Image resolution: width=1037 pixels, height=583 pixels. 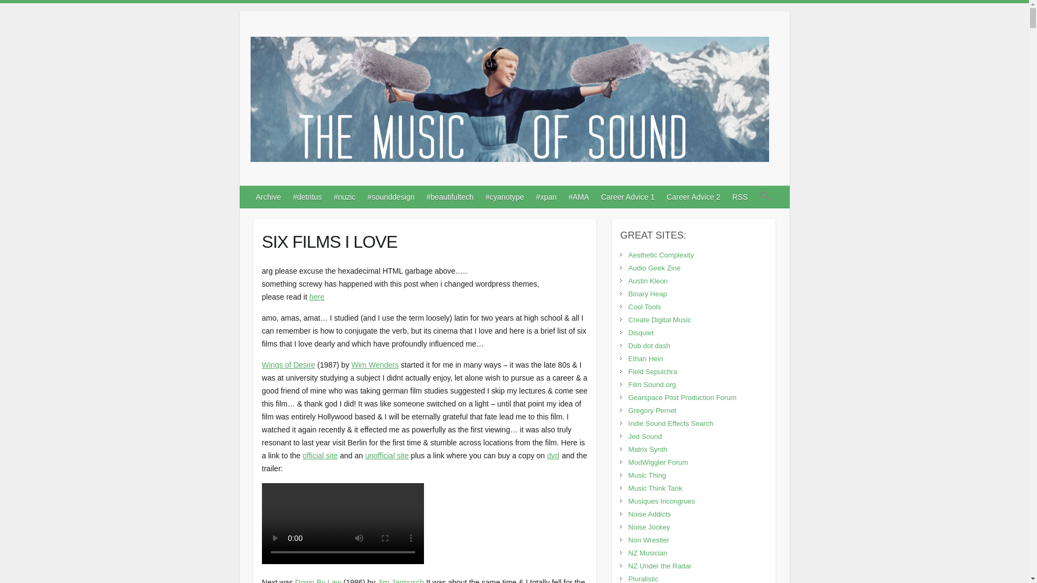 What do you see at coordinates (288, 365) in the screenshot?
I see `Wings of Desire` at bounding box center [288, 365].